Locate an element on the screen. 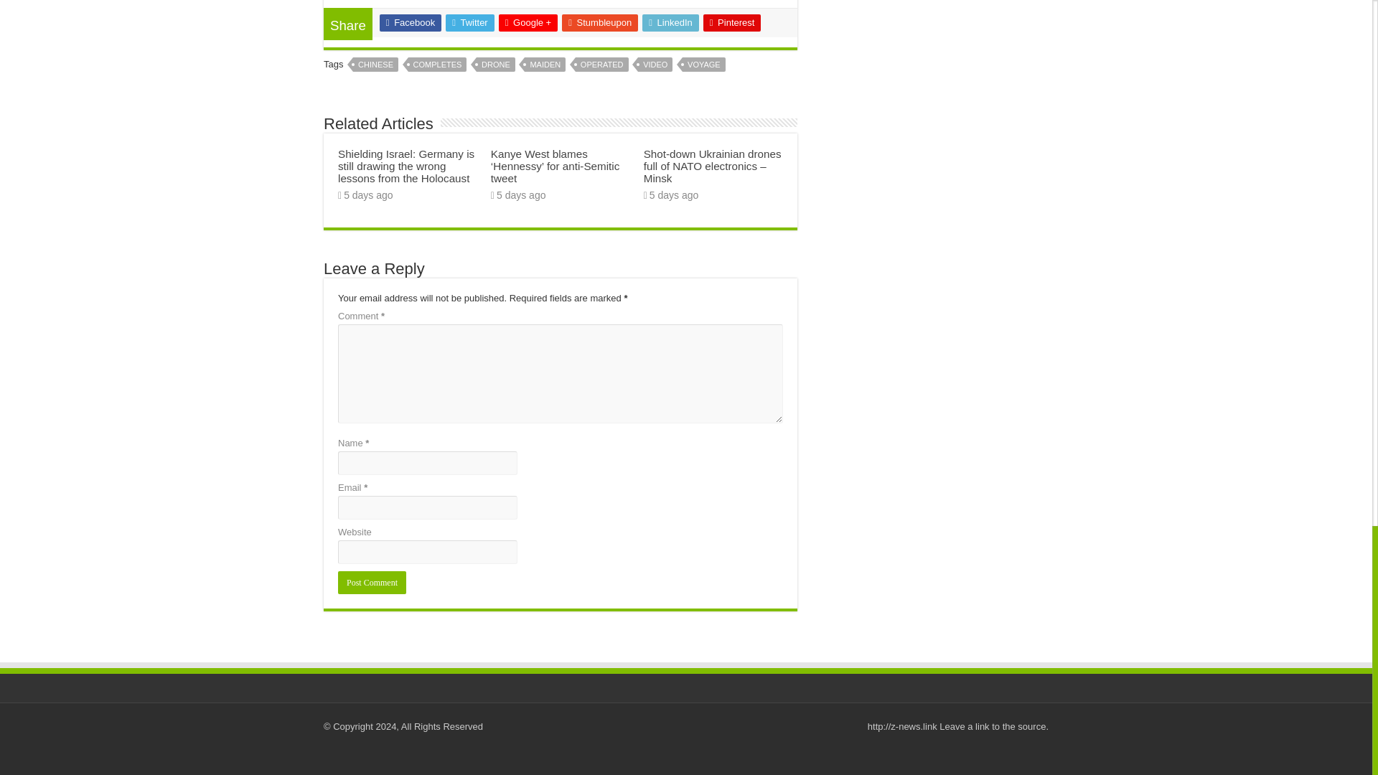 This screenshot has width=1378, height=775. Facebook is located at coordinates (411, 23).